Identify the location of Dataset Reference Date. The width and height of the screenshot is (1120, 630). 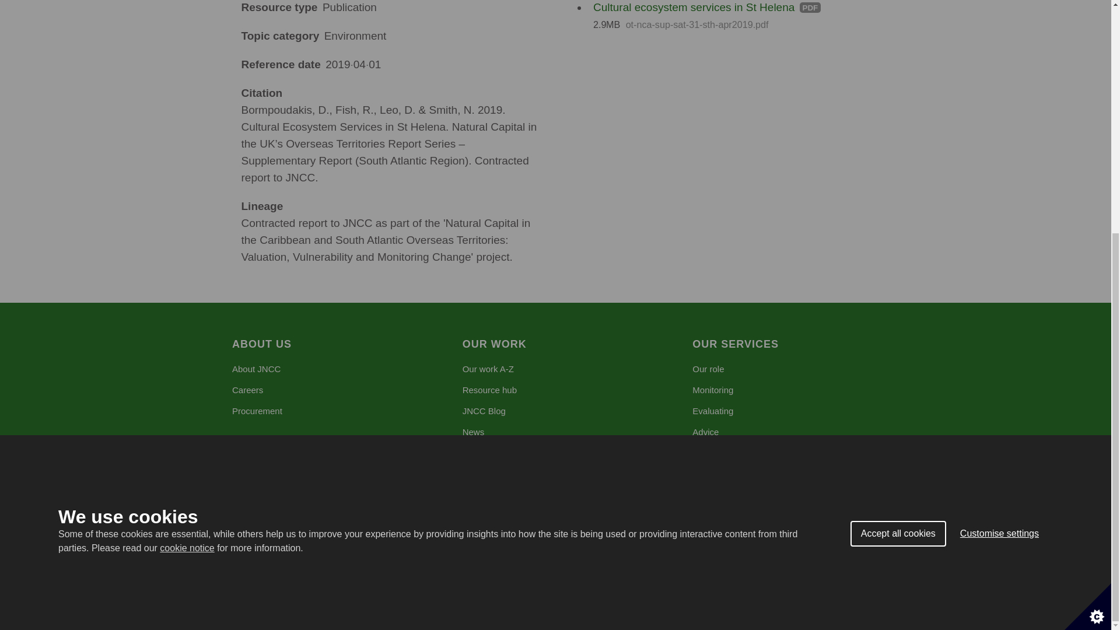
(353, 64).